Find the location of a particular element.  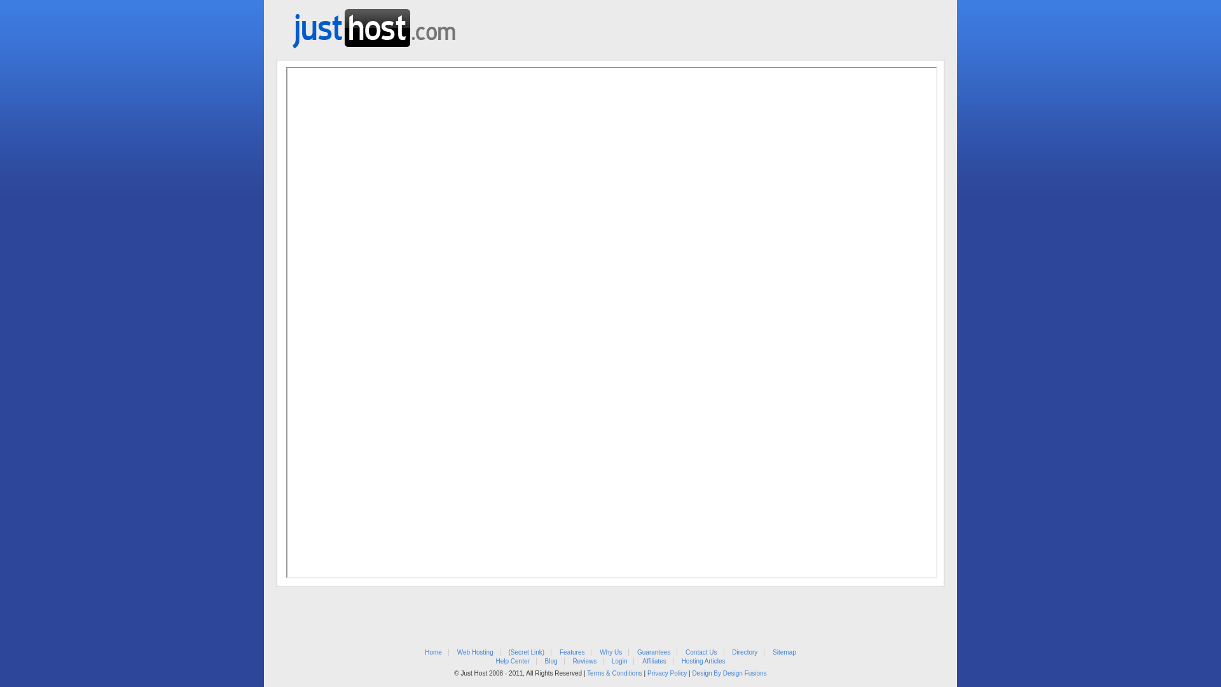

Why Us is located at coordinates (610, 653).